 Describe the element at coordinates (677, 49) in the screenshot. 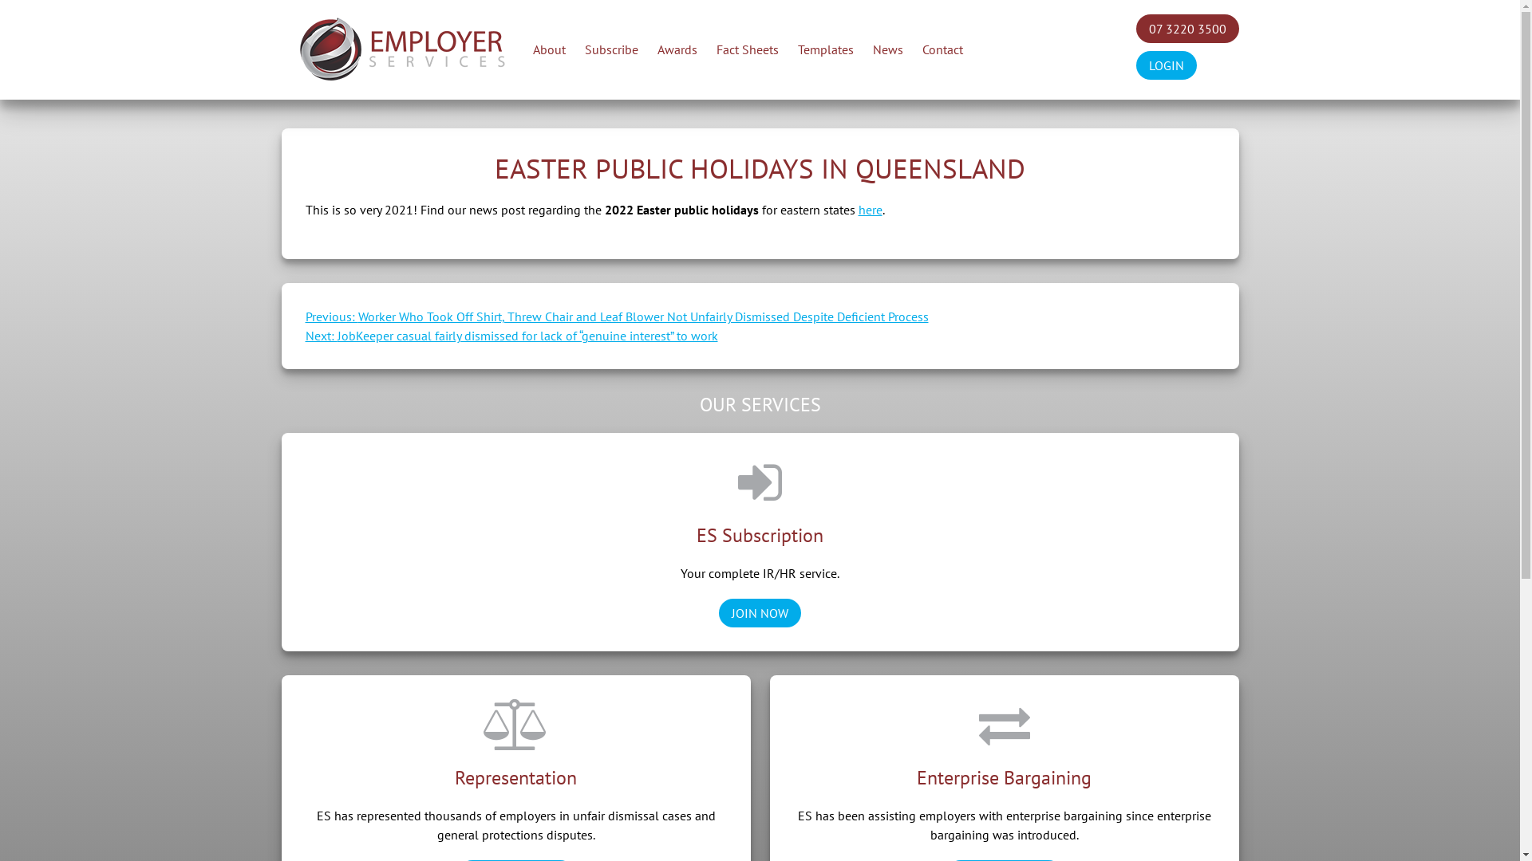

I see `Awards` at that location.